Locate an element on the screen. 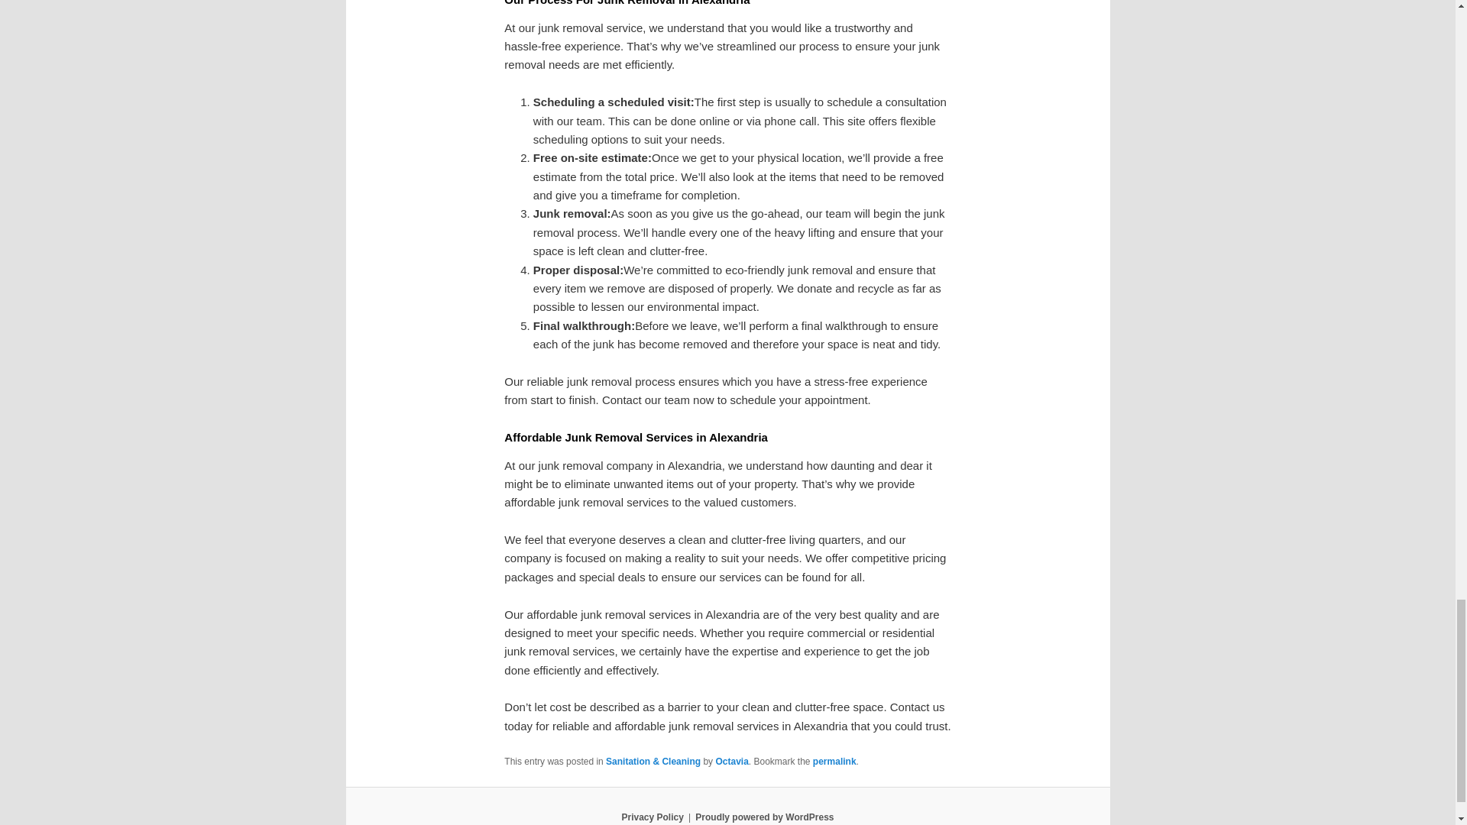 This screenshot has height=825, width=1467. Privacy Policy is located at coordinates (652, 817).